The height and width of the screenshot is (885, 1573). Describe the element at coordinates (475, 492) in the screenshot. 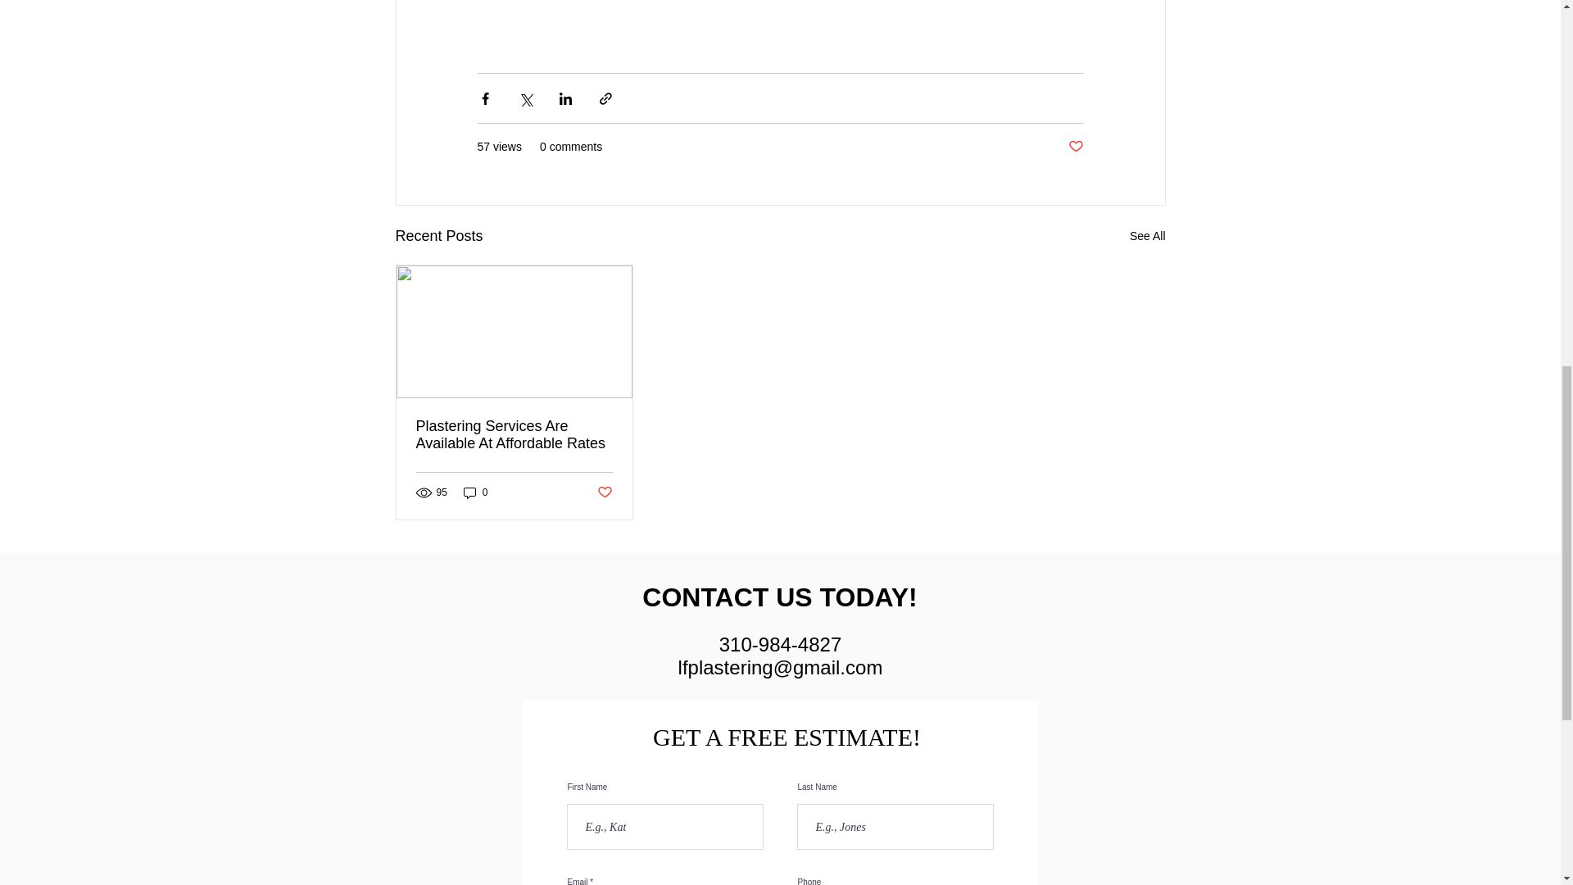

I see `0` at that location.